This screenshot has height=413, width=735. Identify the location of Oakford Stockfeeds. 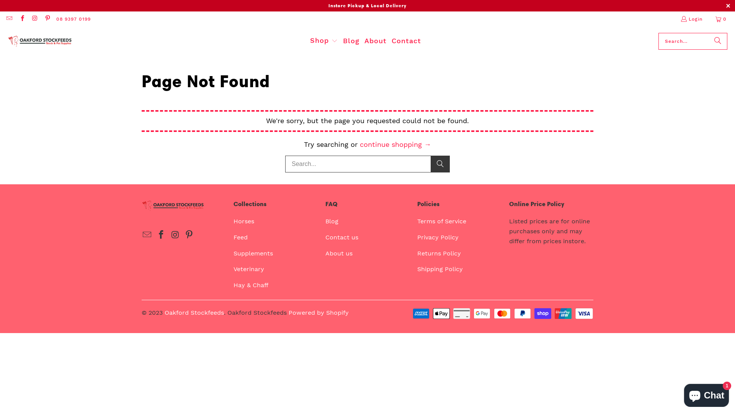
(194, 313).